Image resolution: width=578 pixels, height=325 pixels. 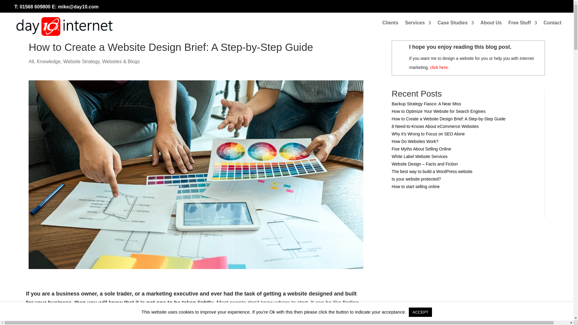 What do you see at coordinates (491, 24) in the screenshot?
I see `About Us` at bounding box center [491, 24].